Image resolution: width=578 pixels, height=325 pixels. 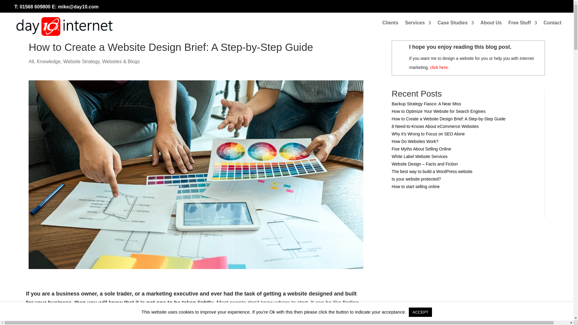 What do you see at coordinates (491, 24) in the screenshot?
I see `About Us` at bounding box center [491, 24].